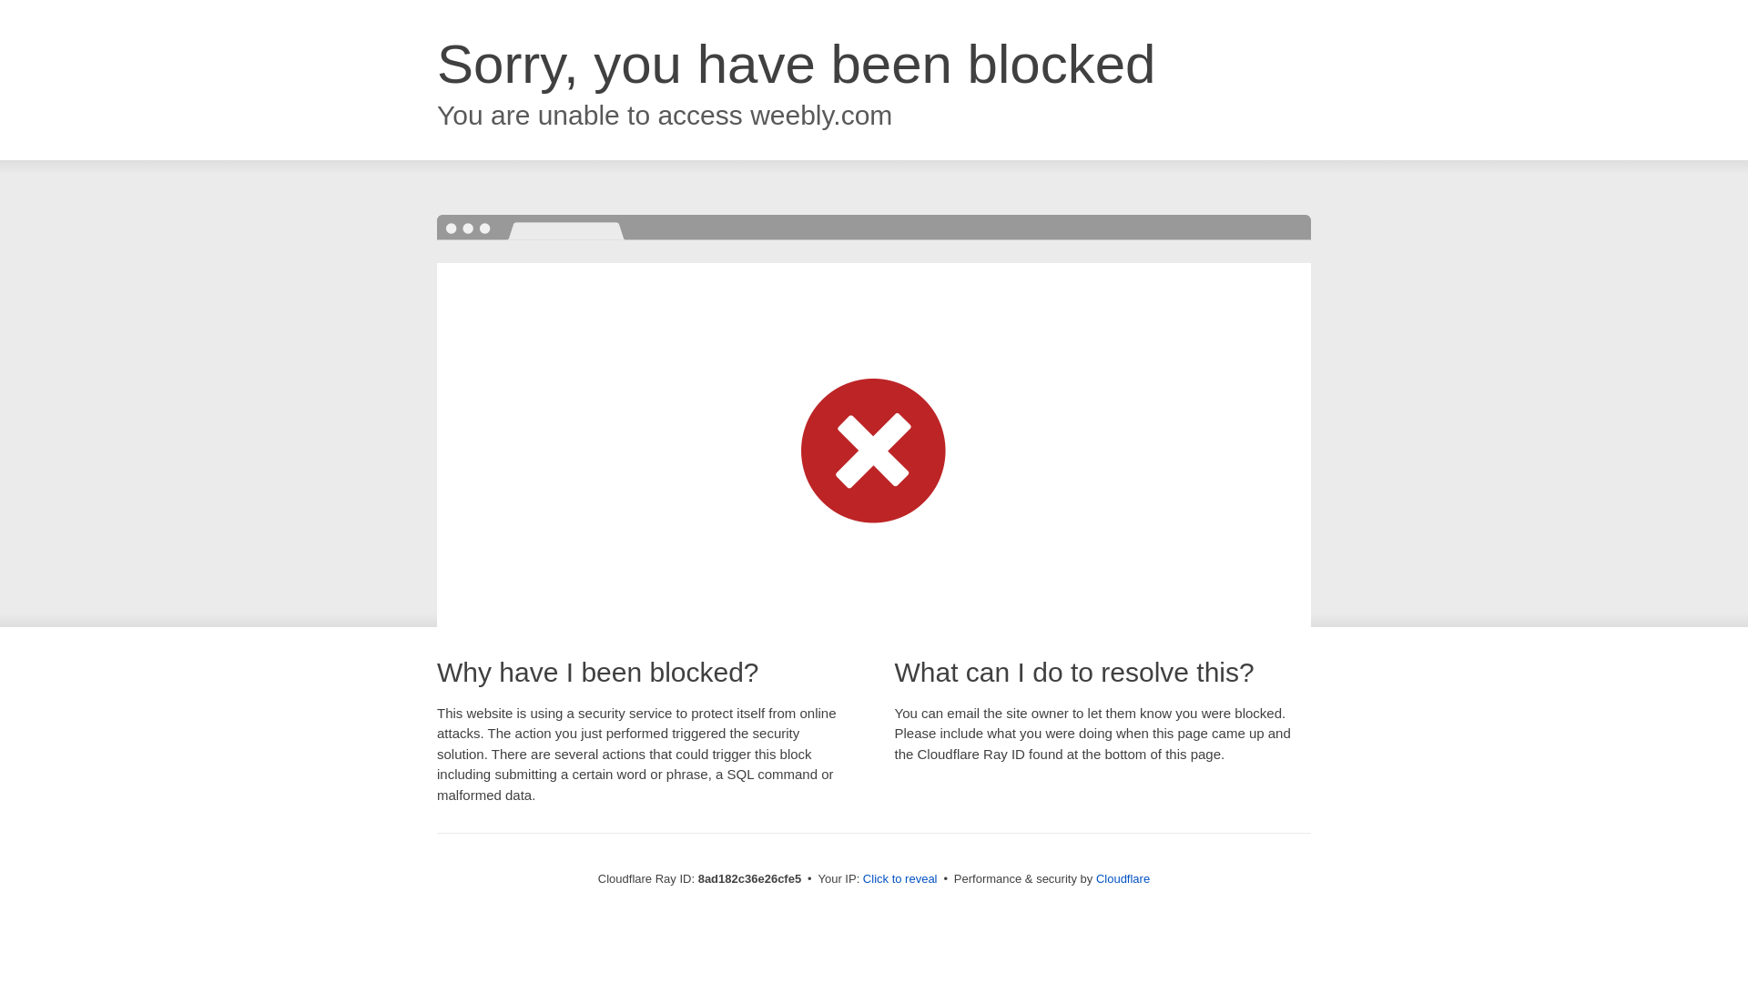 Image resolution: width=1748 pixels, height=983 pixels. I want to click on Cloudflare, so click(1123, 878).